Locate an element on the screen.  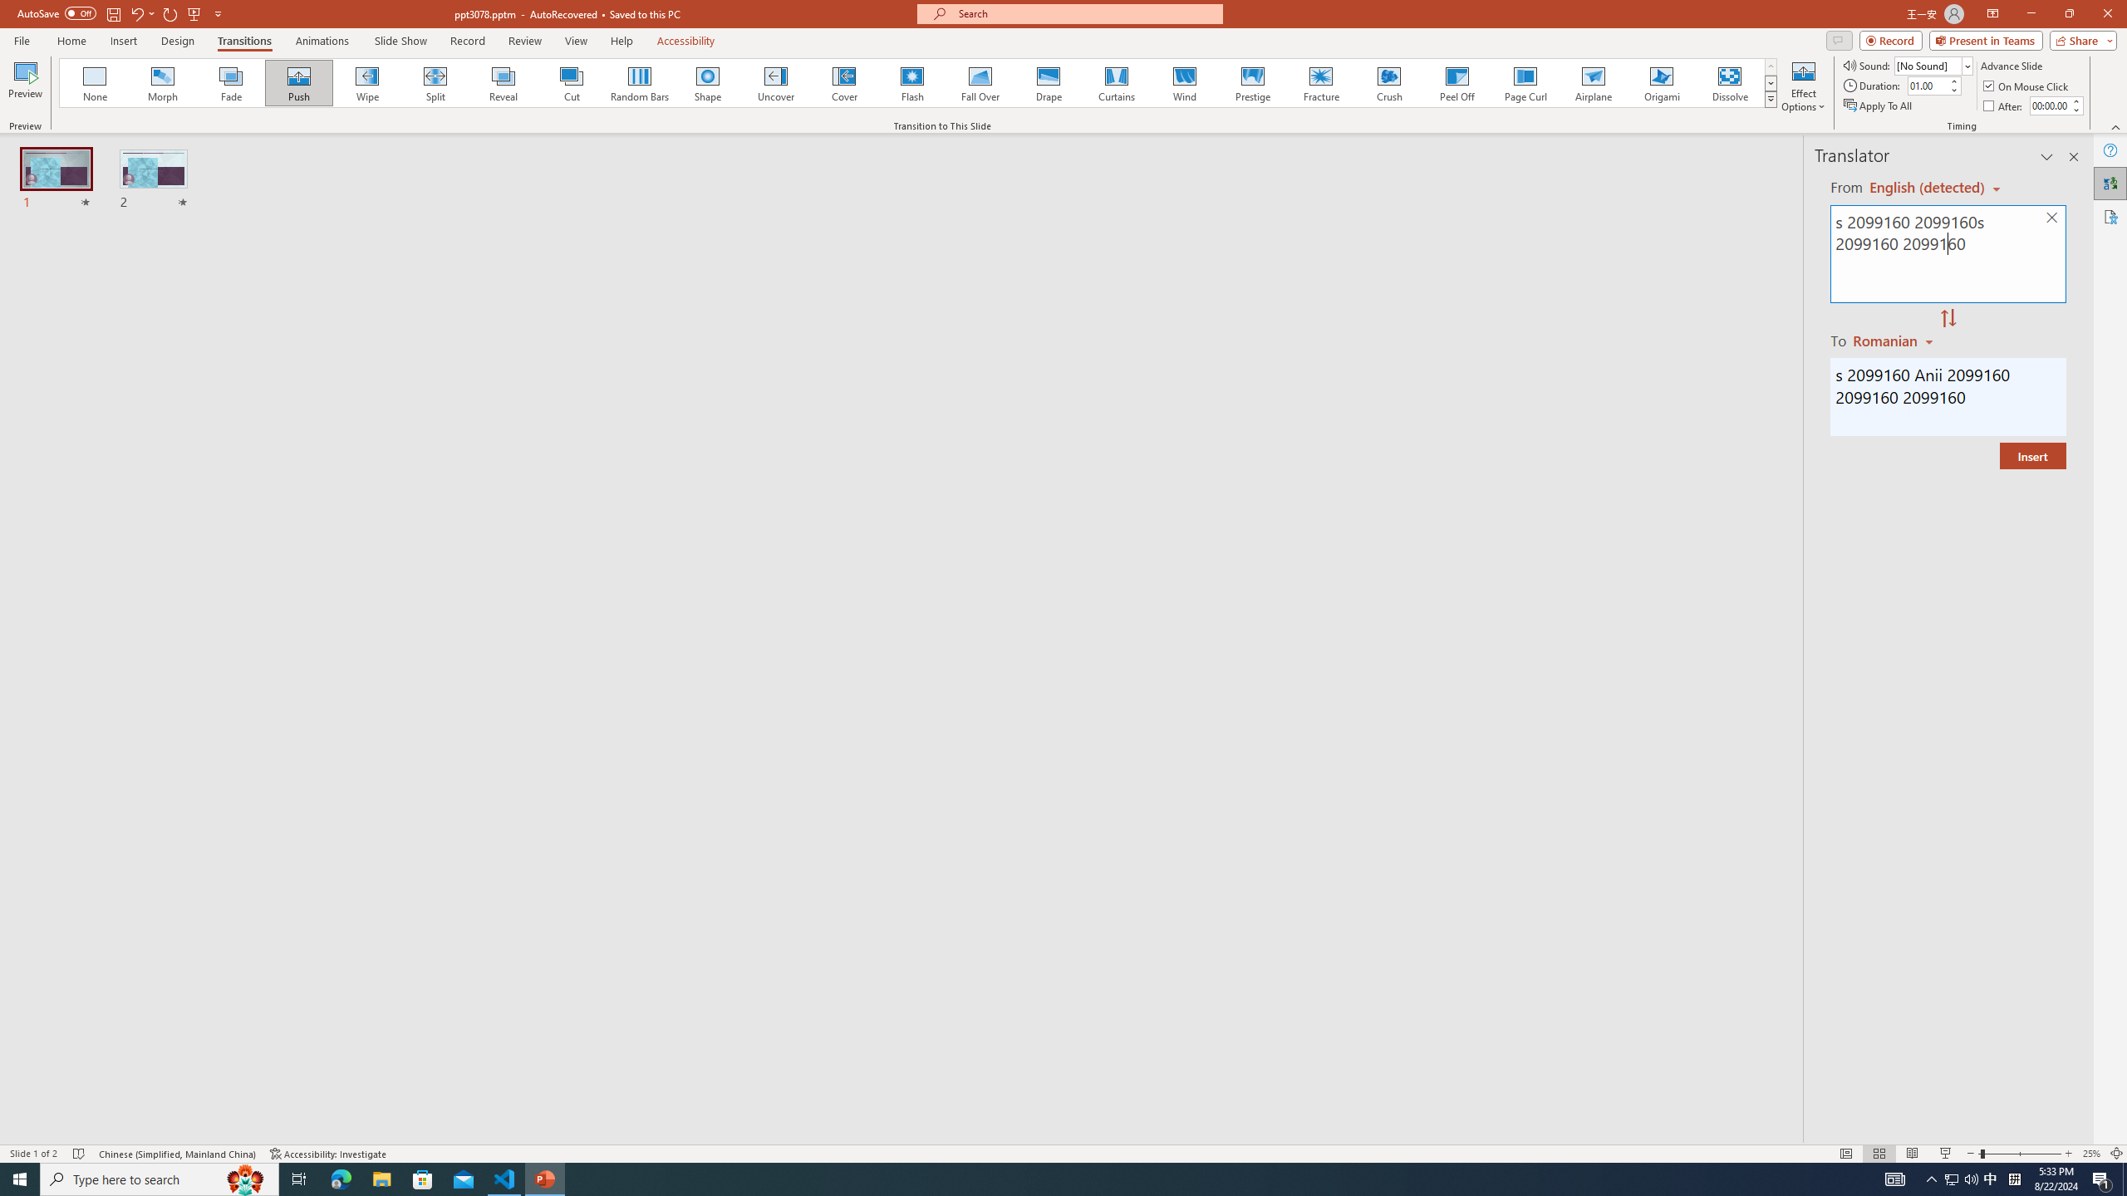
Fall Over is located at coordinates (980, 83).